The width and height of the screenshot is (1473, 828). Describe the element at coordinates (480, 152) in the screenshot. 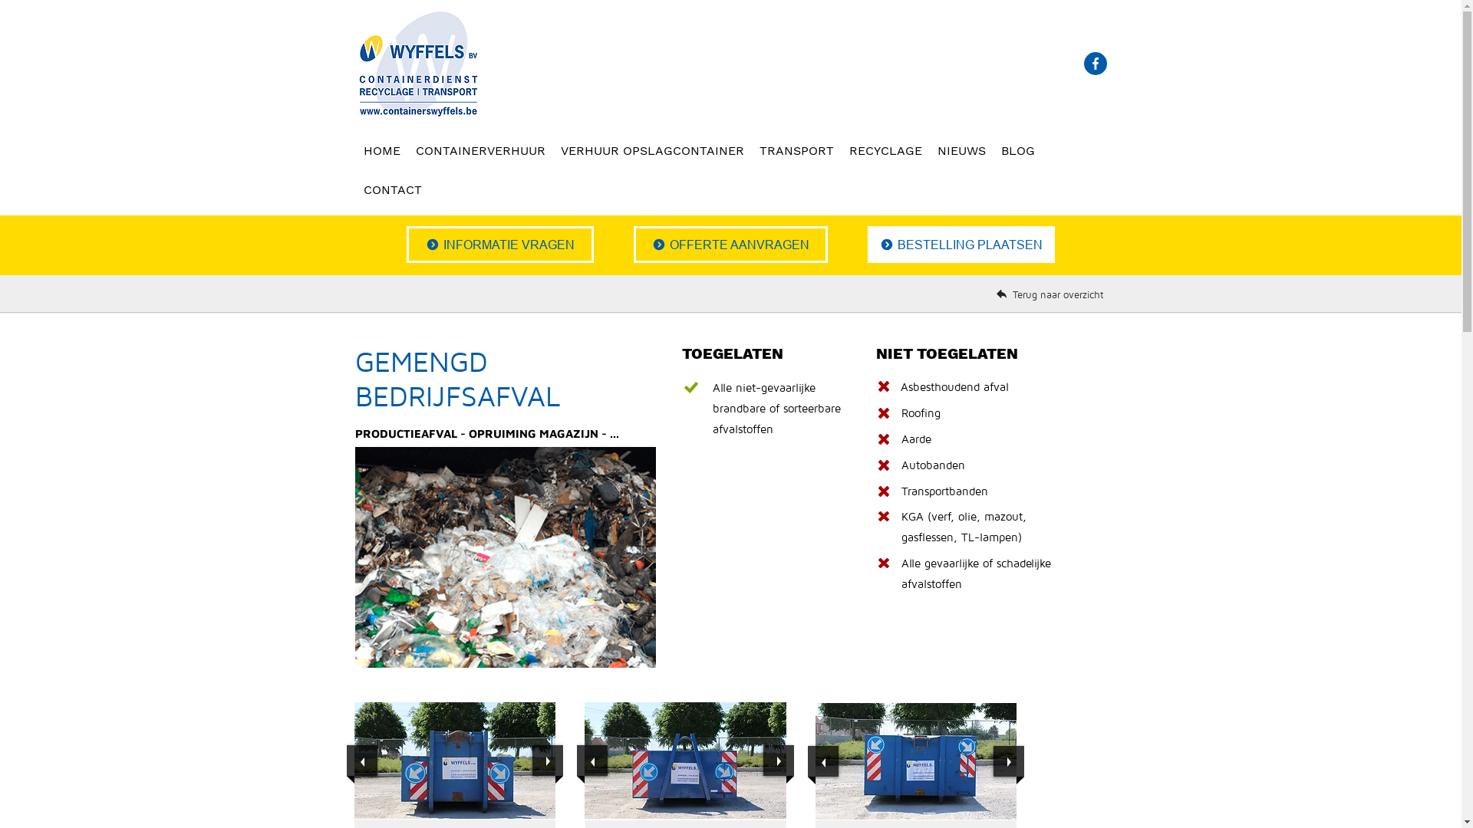

I see `CONTAINERVERHUUR` at that location.